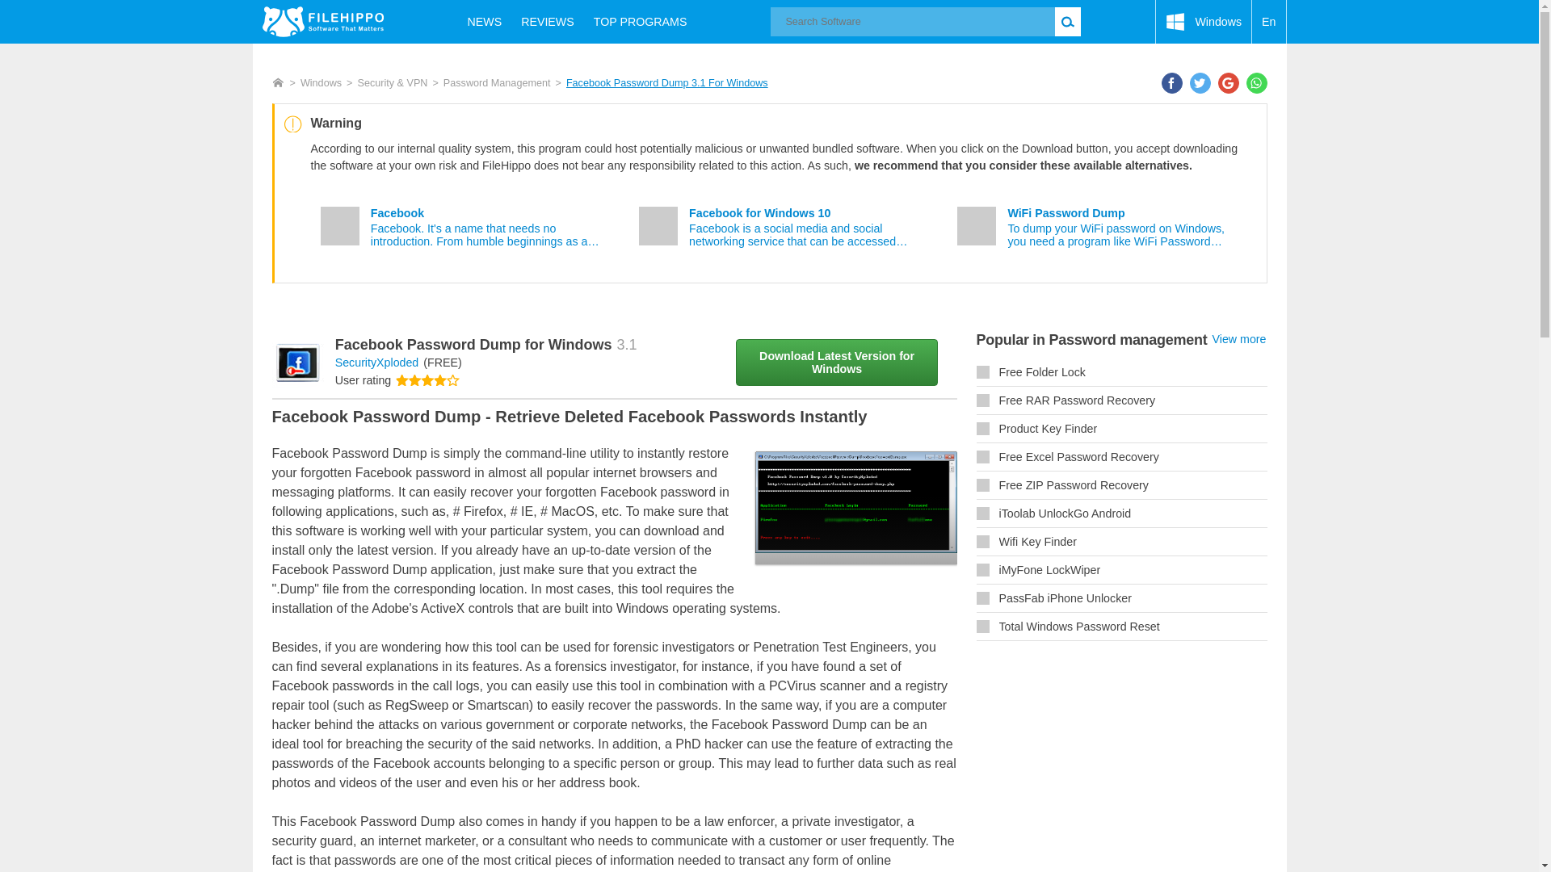 This screenshot has width=1551, height=872. Describe the element at coordinates (497, 83) in the screenshot. I see `Password Management` at that location.